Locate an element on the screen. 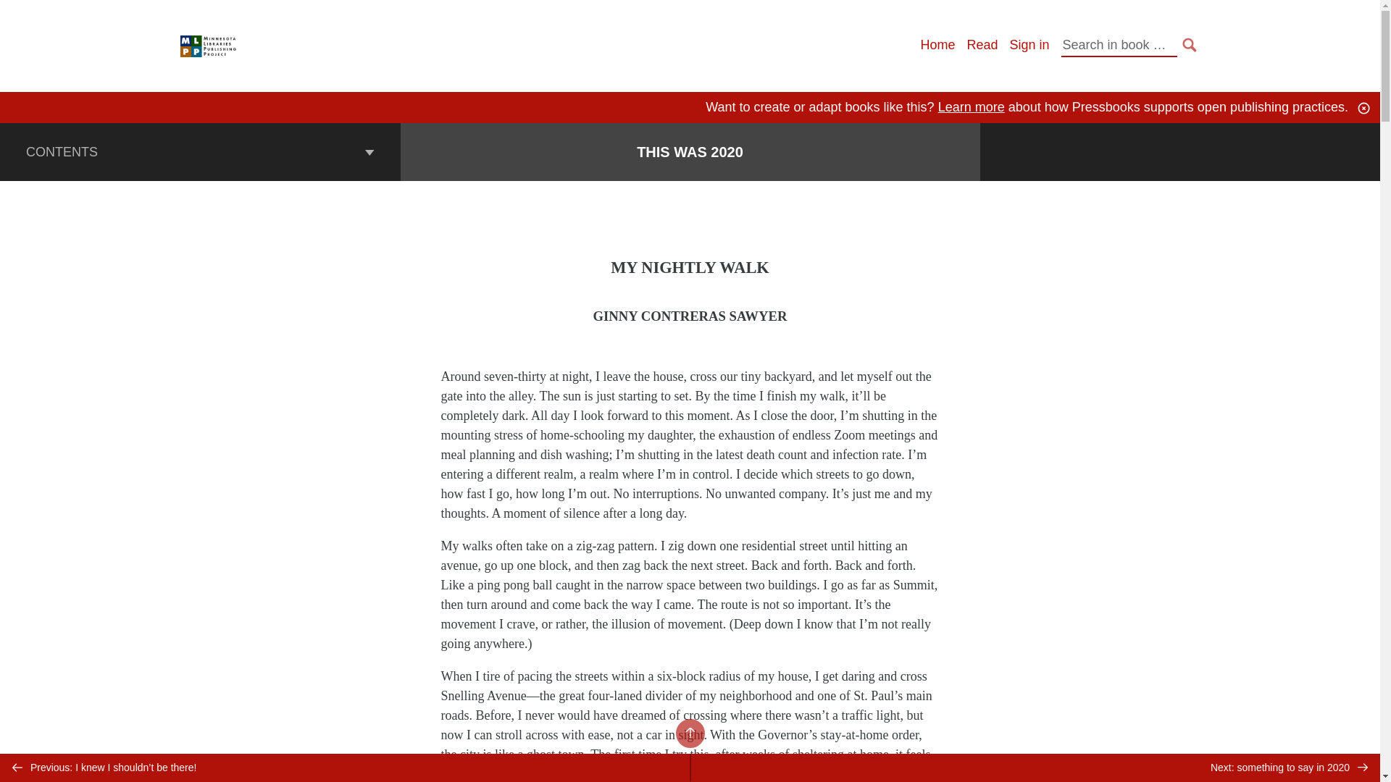 Image resolution: width=1391 pixels, height=782 pixels. Learn more is located at coordinates (971, 107).